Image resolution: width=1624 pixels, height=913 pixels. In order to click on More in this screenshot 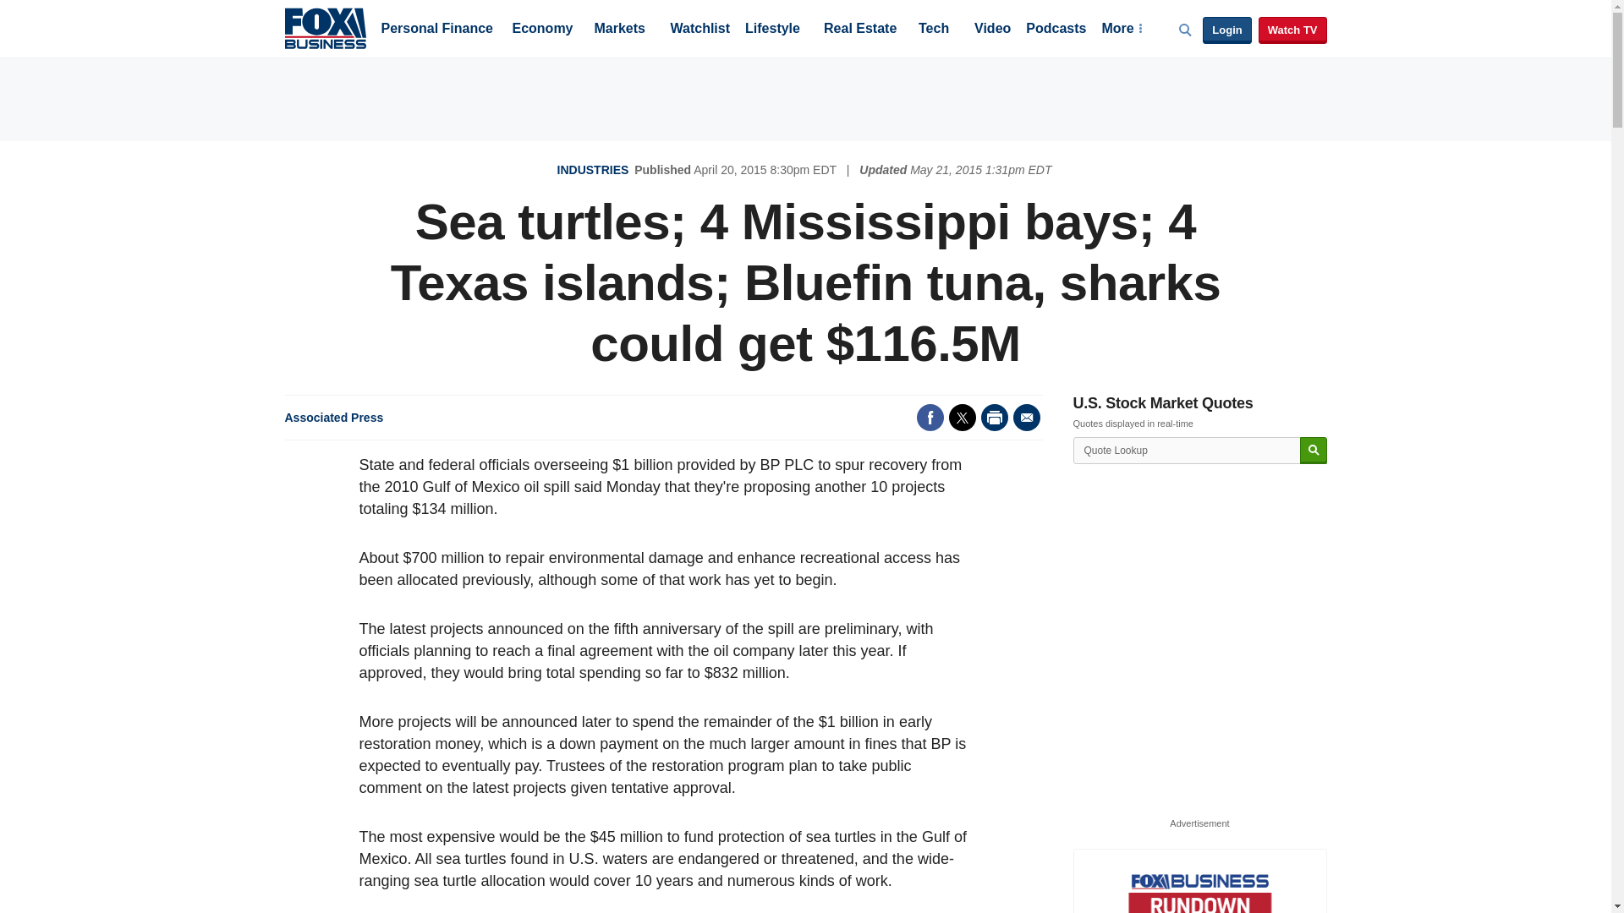, I will do `click(1121, 30)`.